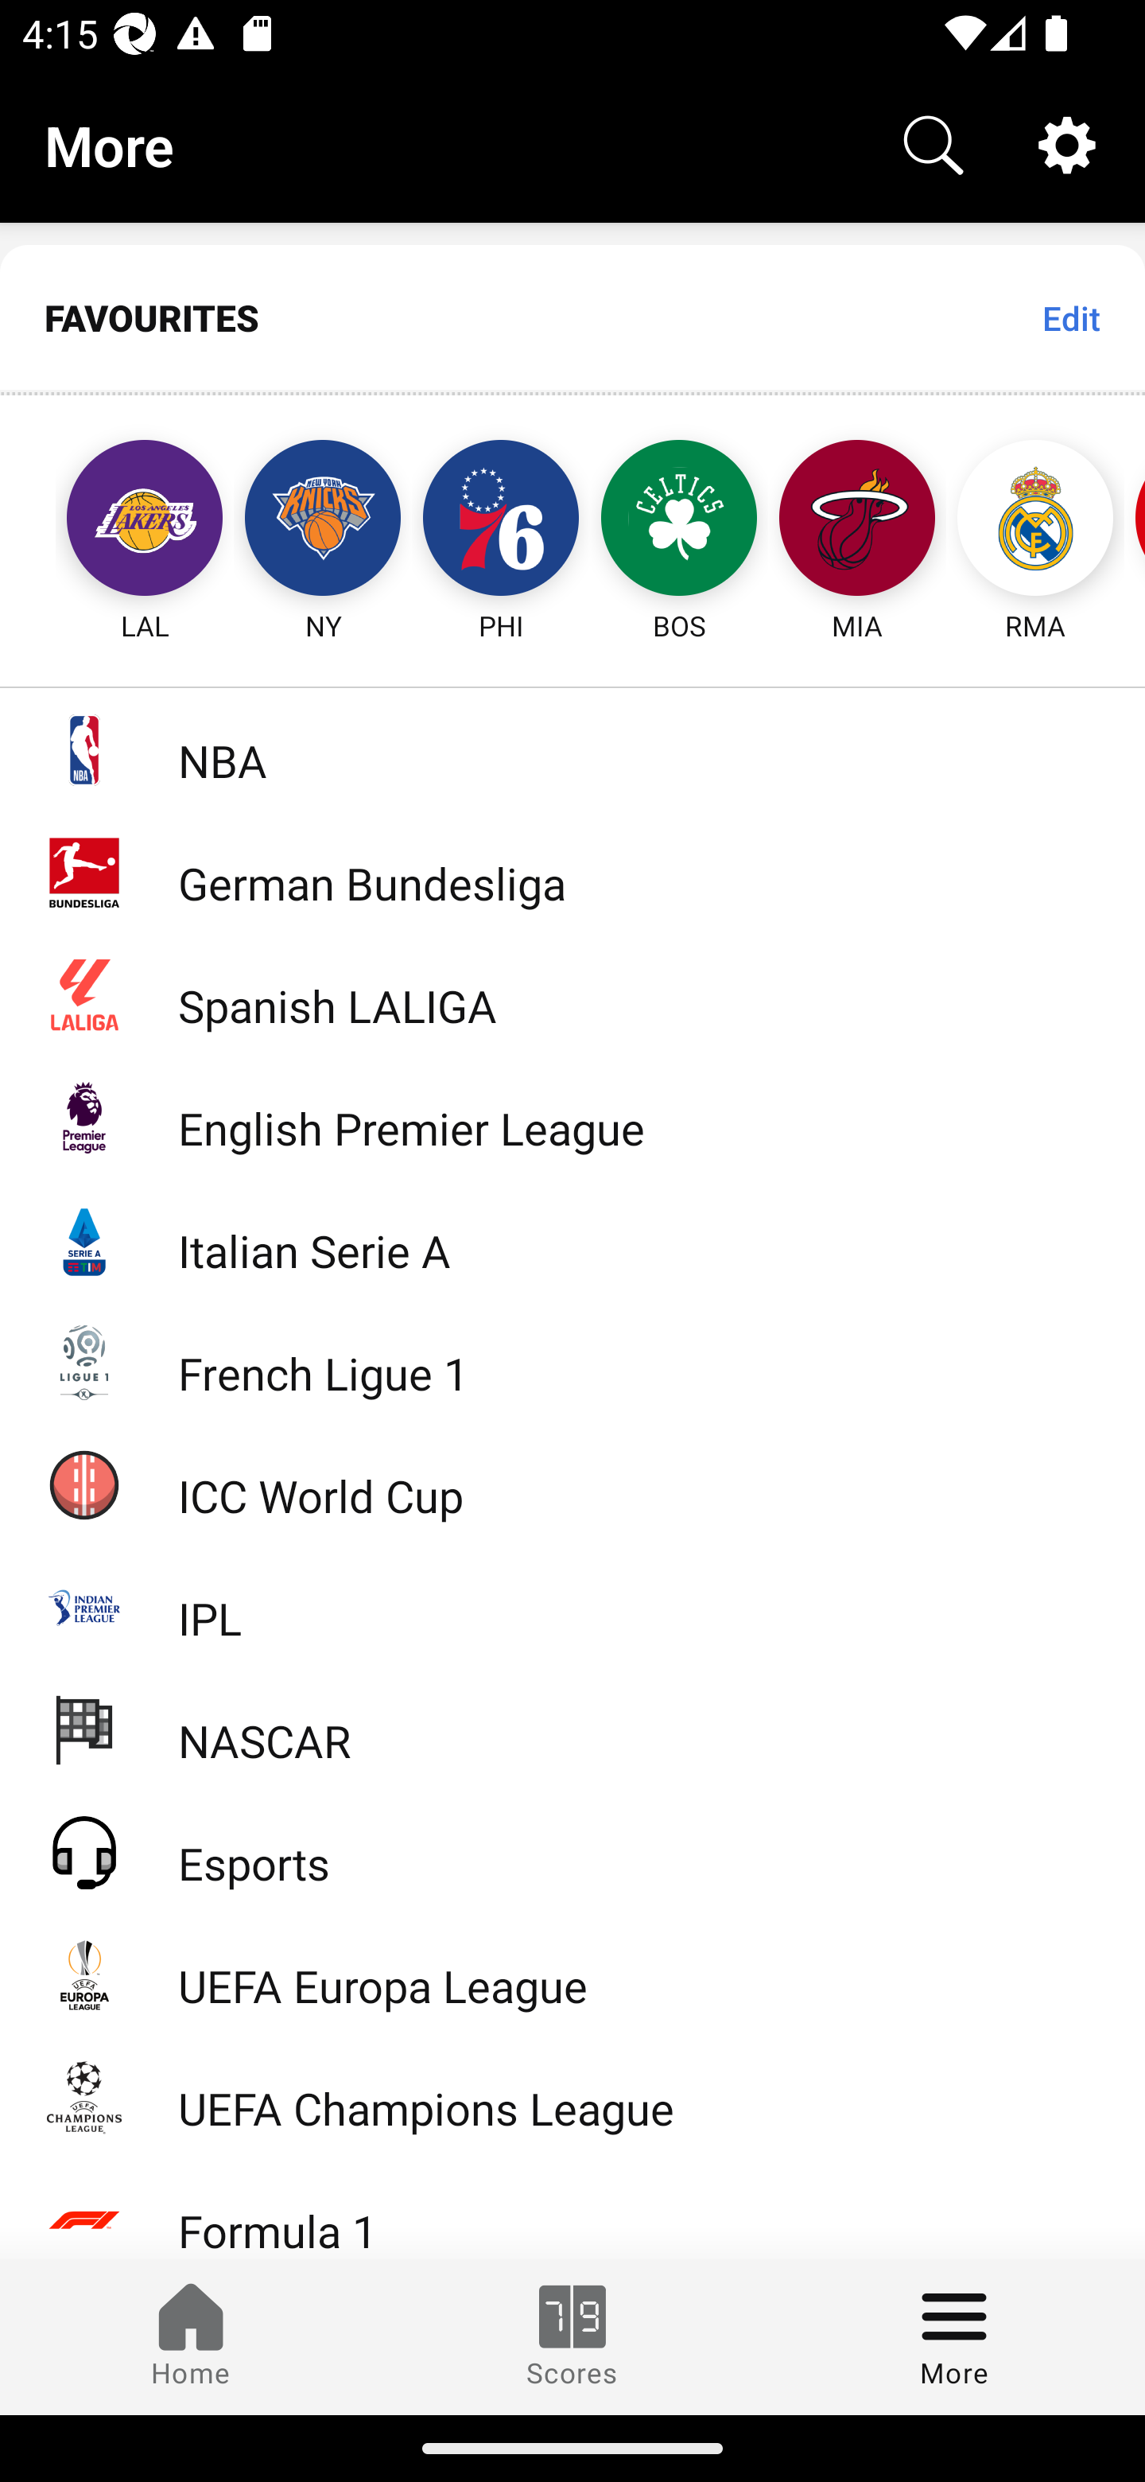 The height and width of the screenshot is (2482, 1145). I want to click on Esports, so click(572, 1851).